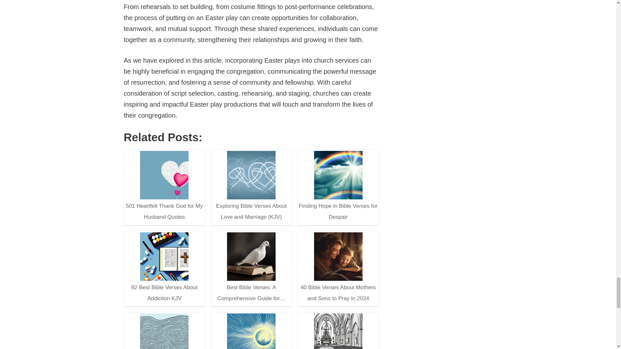  What do you see at coordinates (164, 188) in the screenshot?
I see `501 Heartfelt Thank God for My Husband Quotes` at bounding box center [164, 188].